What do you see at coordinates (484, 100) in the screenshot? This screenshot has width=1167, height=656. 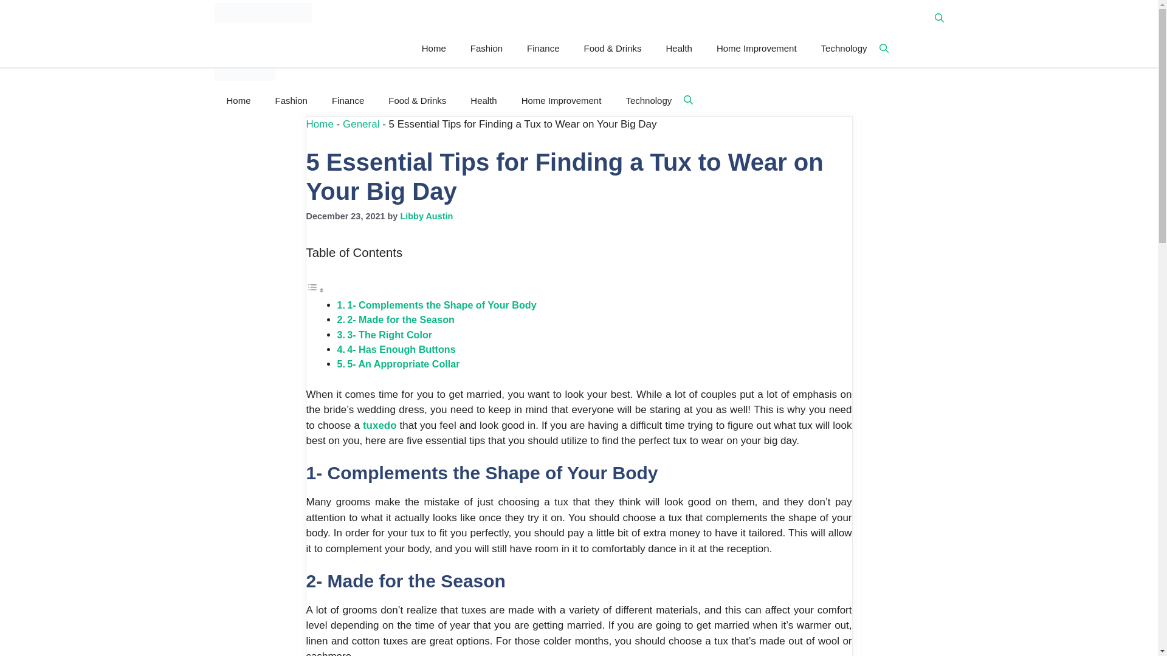 I see `Health` at bounding box center [484, 100].